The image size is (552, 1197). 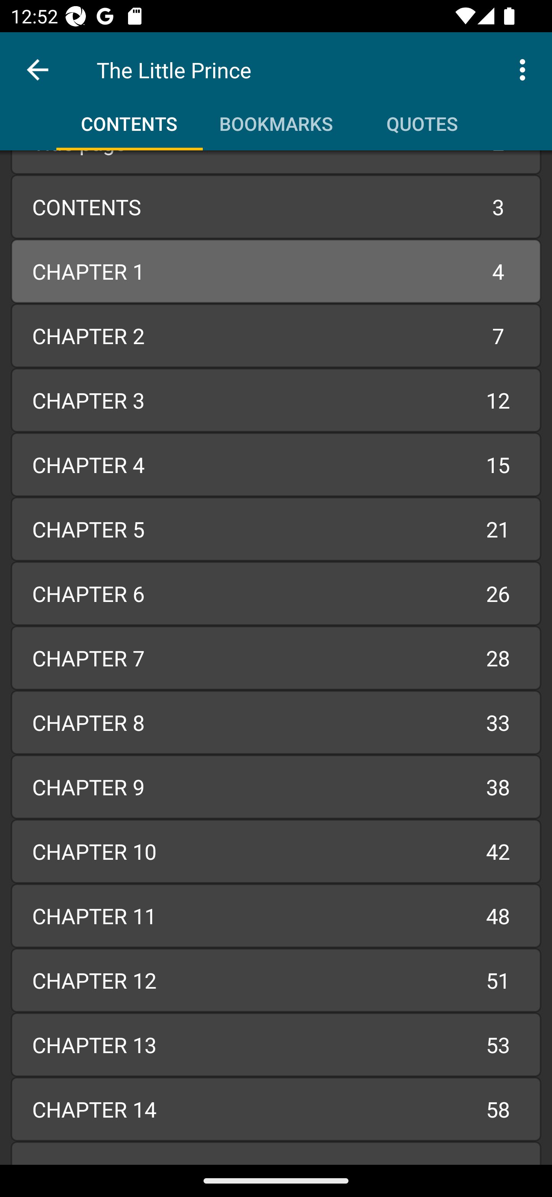 I want to click on CHAPTER 14 58, so click(x=276, y=1110).